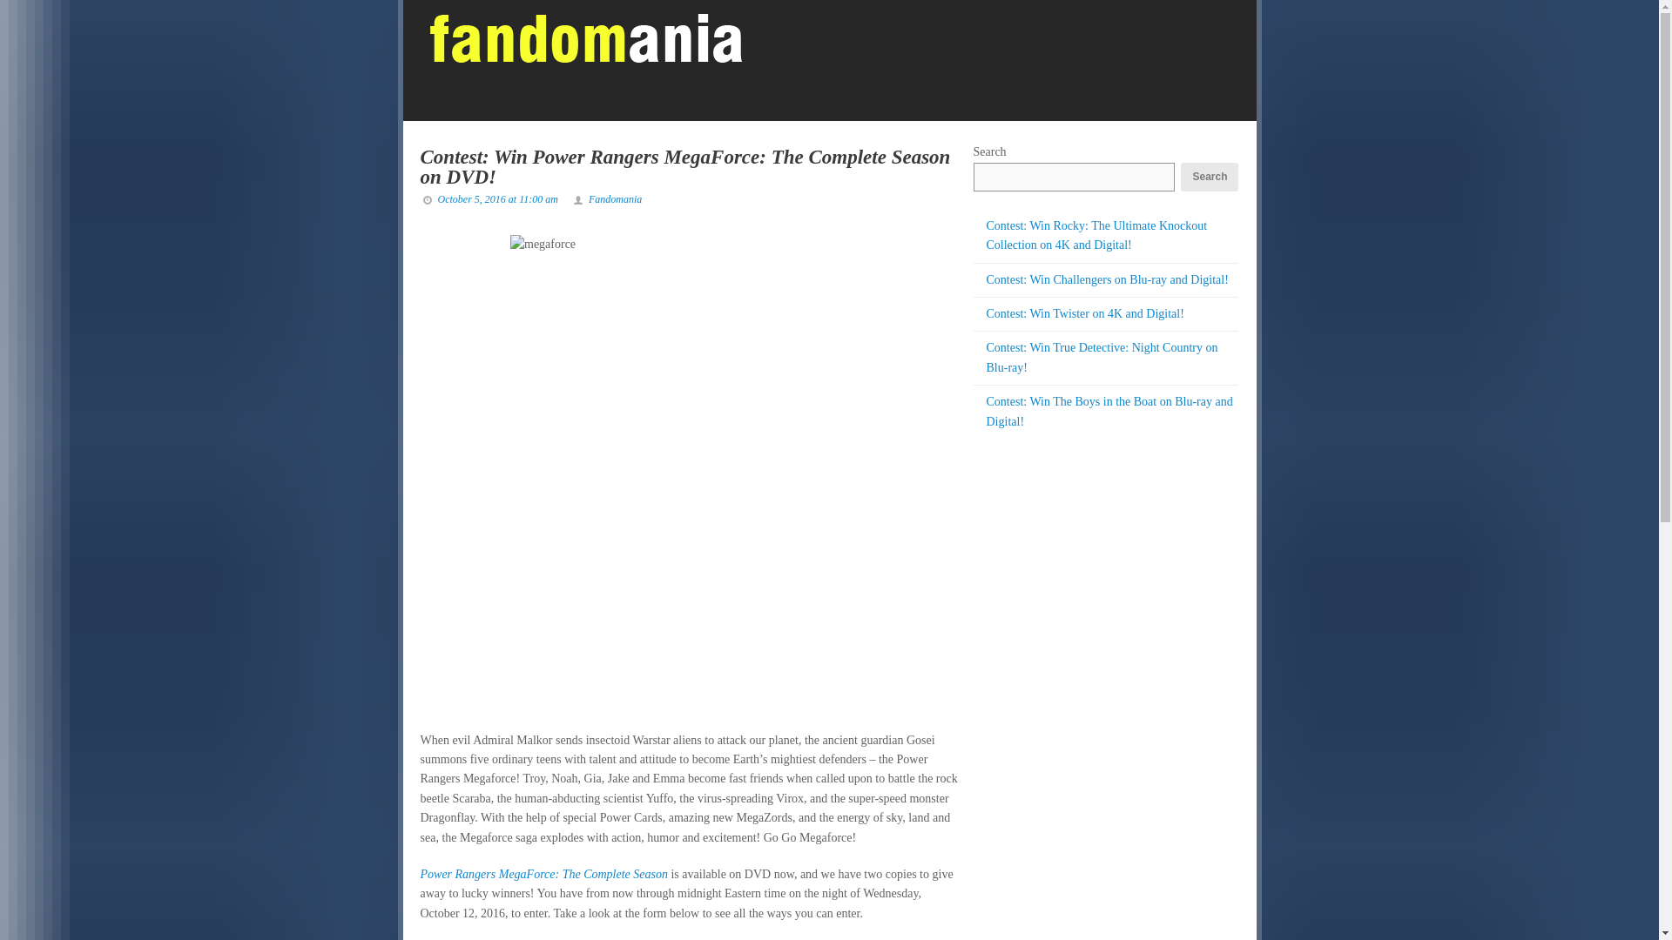  Describe the element at coordinates (1106, 280) in the screenshot. I see `Contest: Win Challengers on Blu-ray and Digital!` at that location.